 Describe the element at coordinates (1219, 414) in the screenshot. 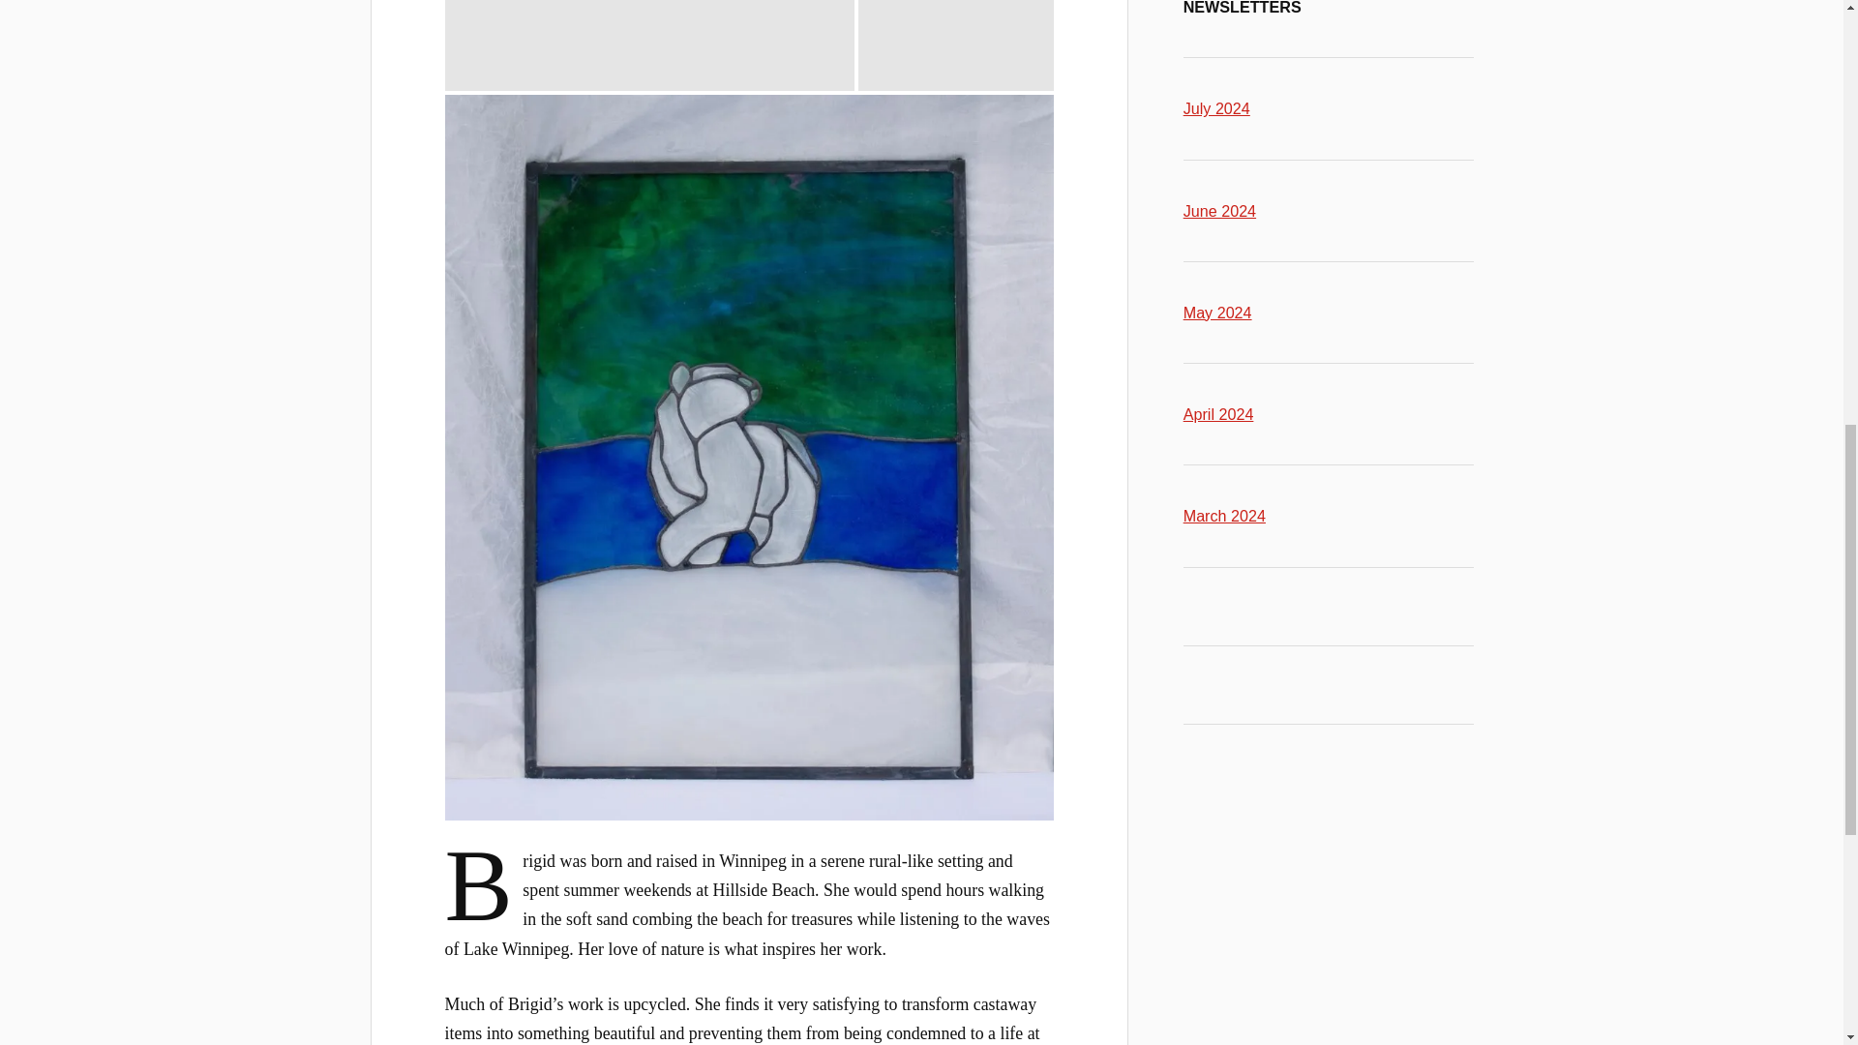

I see `April 2024` at that location.